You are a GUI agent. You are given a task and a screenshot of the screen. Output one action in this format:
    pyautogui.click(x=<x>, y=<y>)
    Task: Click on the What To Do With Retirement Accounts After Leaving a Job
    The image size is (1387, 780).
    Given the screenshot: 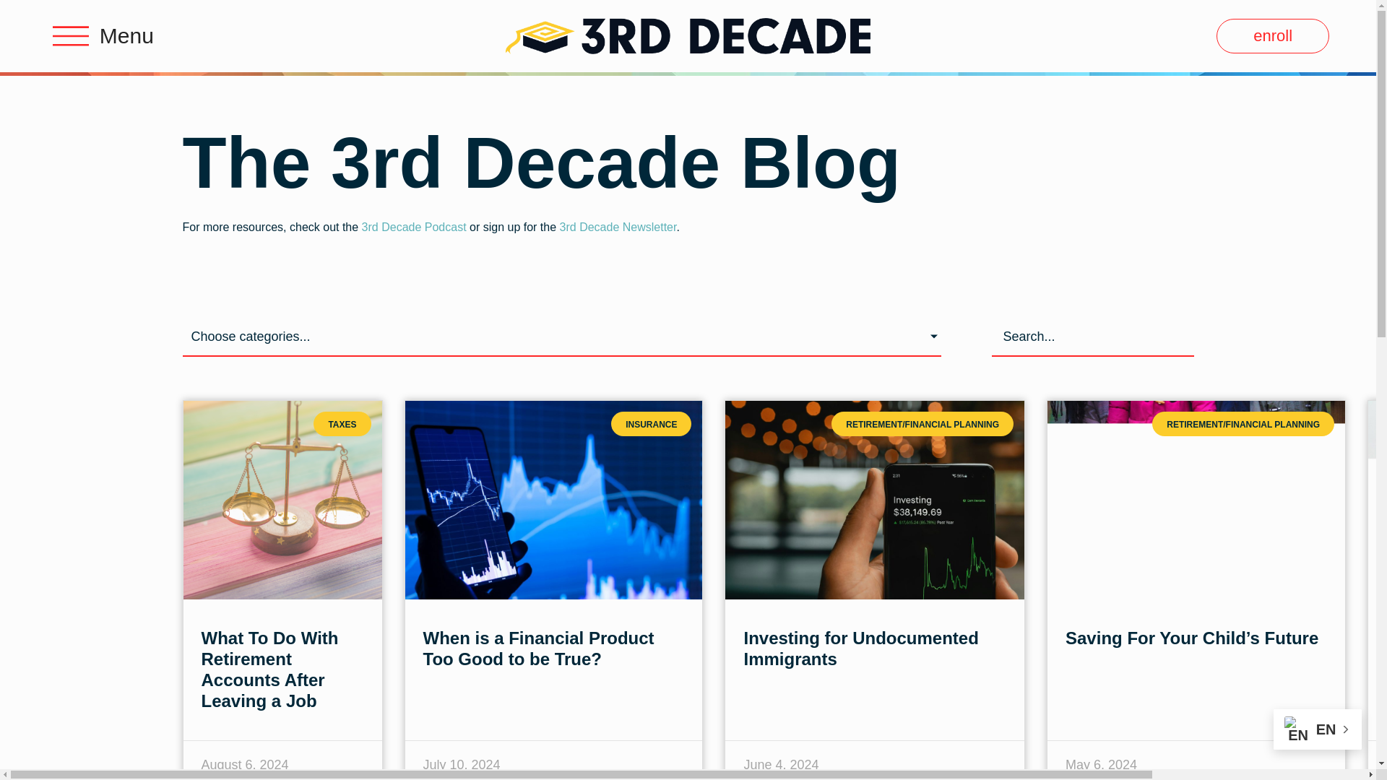 What is the action you would take?
    pyautogui.click(x=269, y=669)
    